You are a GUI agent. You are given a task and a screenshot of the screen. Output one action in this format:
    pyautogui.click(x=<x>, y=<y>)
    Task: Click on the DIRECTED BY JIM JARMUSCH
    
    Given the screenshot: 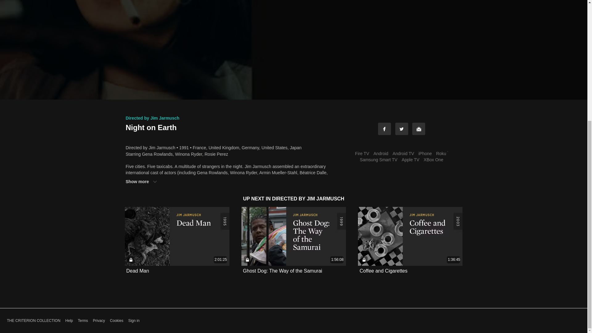 What is the action you would take?
    pyautogui.click(x=308, y=199)
    